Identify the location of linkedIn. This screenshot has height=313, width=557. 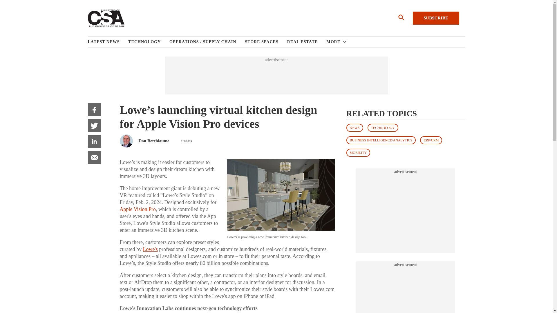
(94, 141).